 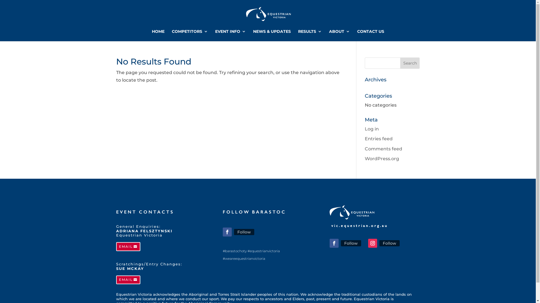 I want to click on Follow, so click(x=244, y=232).